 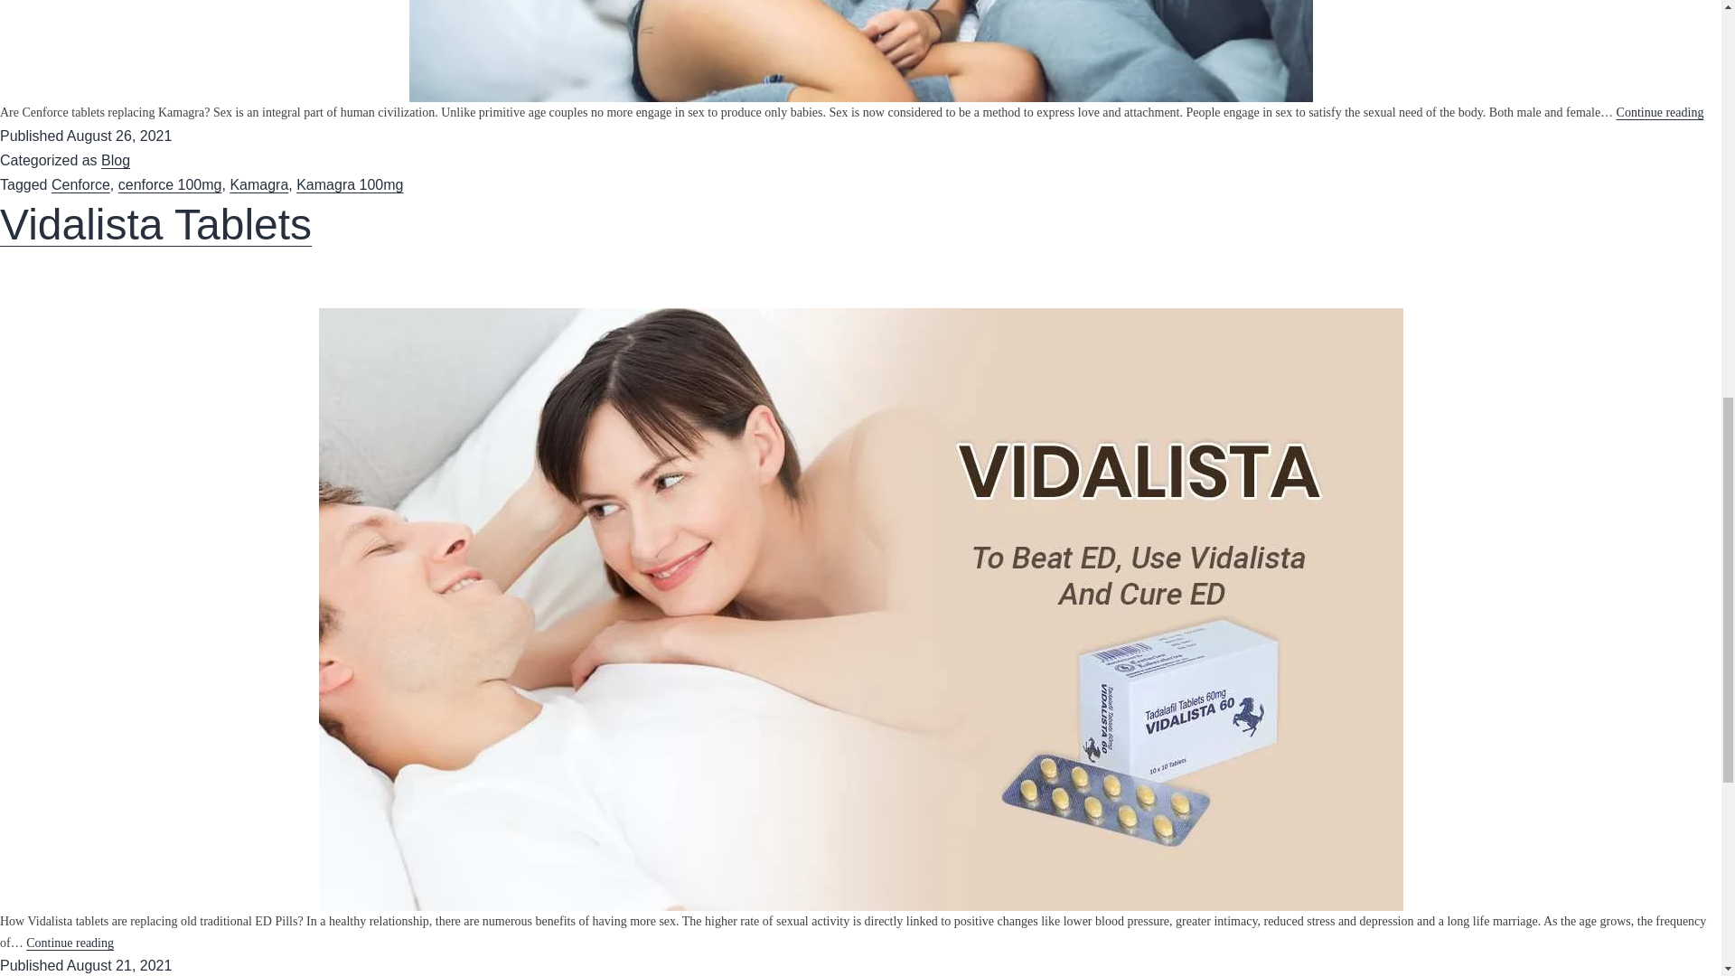 I want to click on cenforce 100mg, so click(x=170, y=184).